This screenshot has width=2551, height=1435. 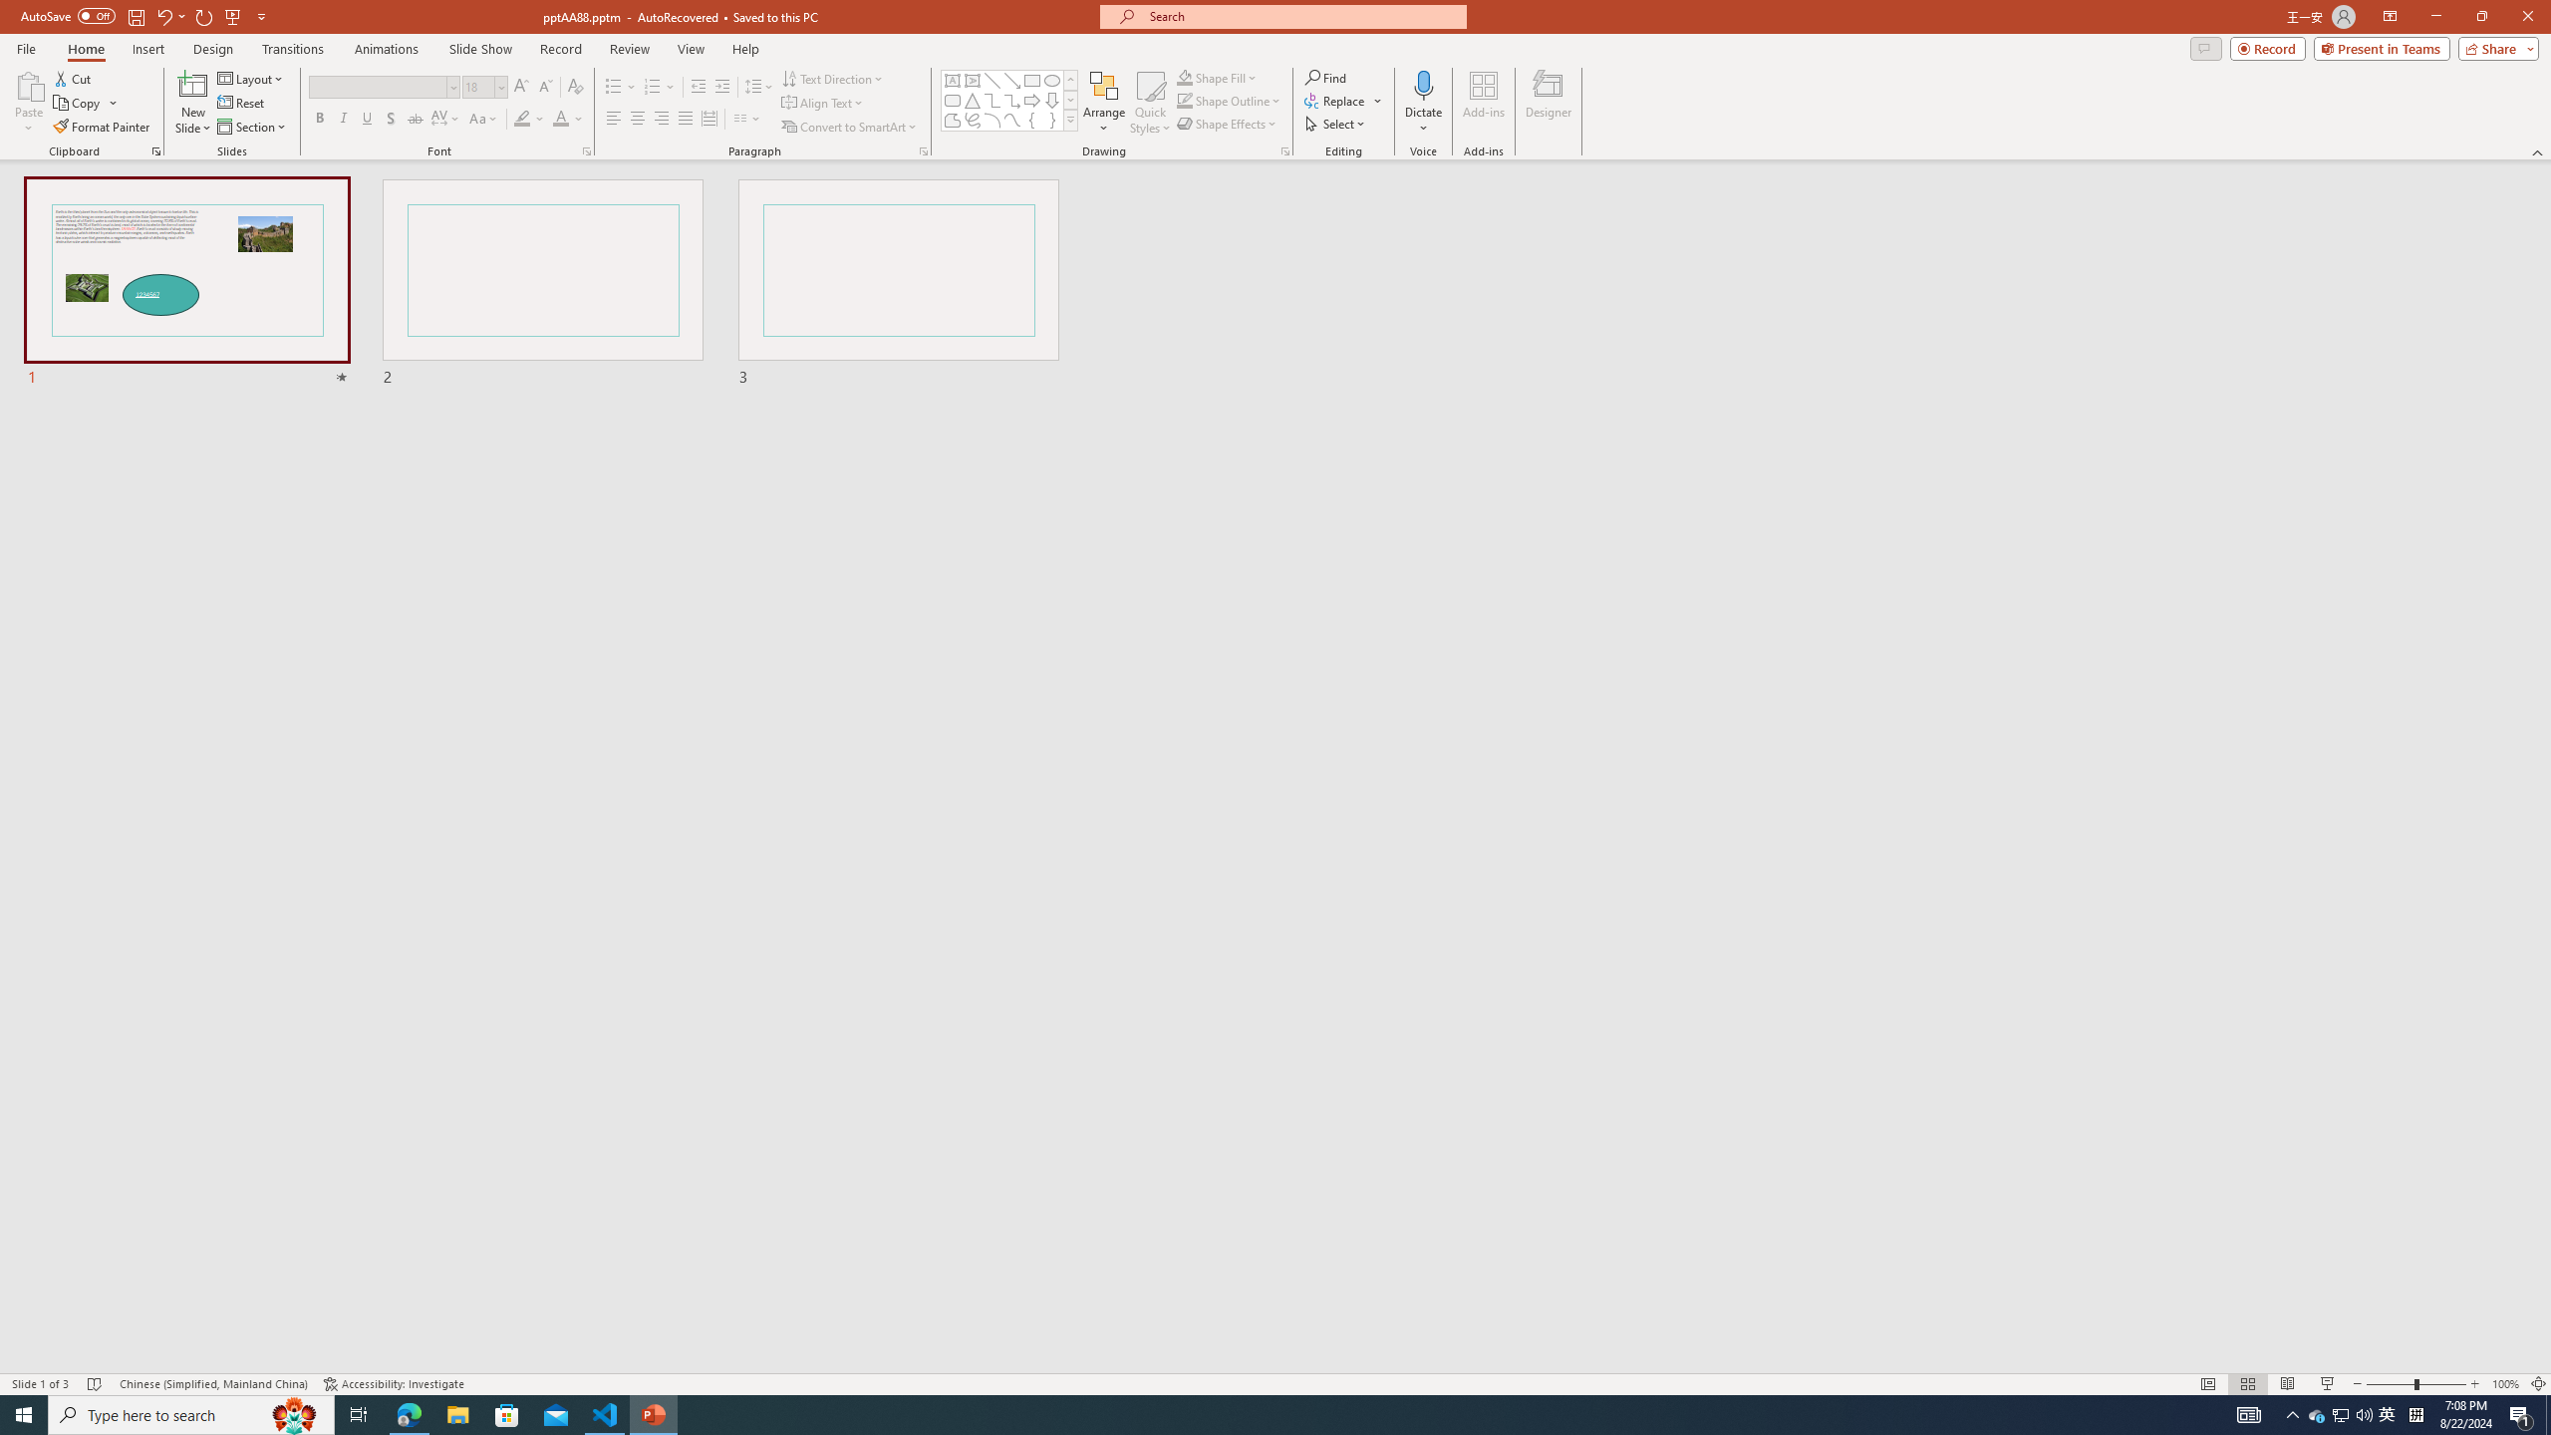 What do you see at coordinates (29, 85) in the screenshot?
I see `Paste` at bounding box center [29, 85].